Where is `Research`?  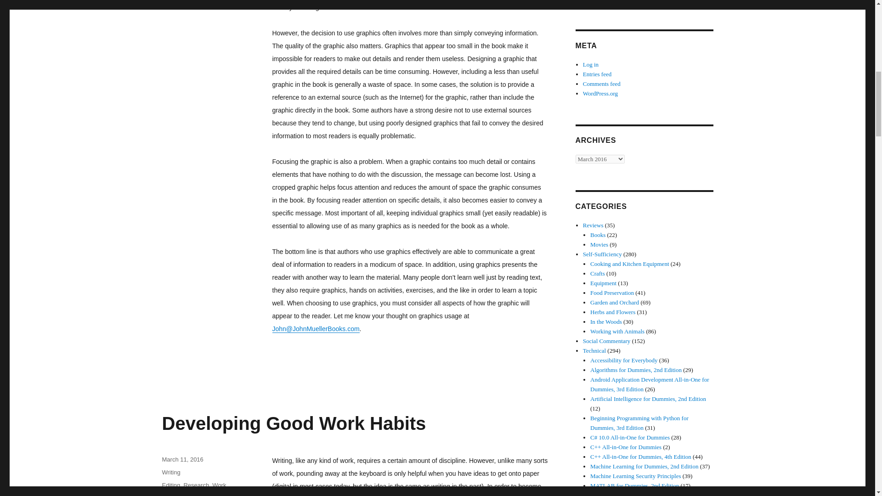
Research is located at coordinates (196, 485).